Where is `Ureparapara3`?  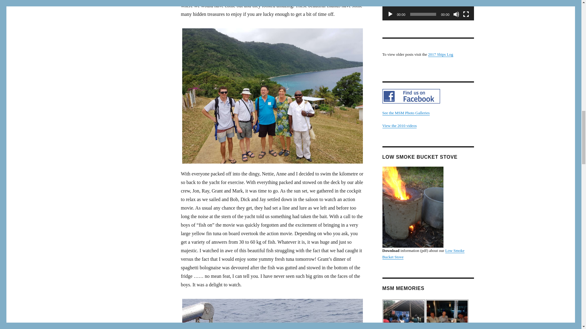
Ureparapara3 is located at coordinates (403, 314).